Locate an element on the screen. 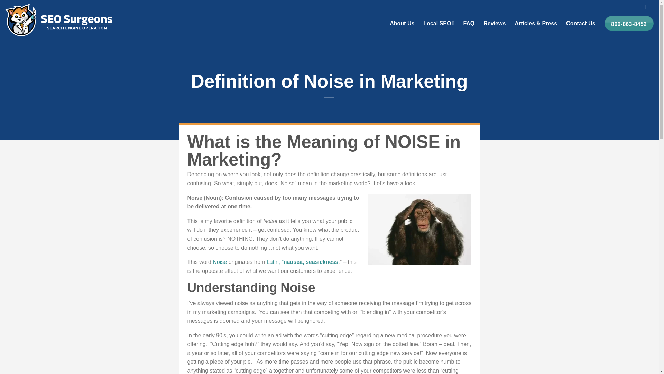  Contact Us is located at coordinates (580, 23).